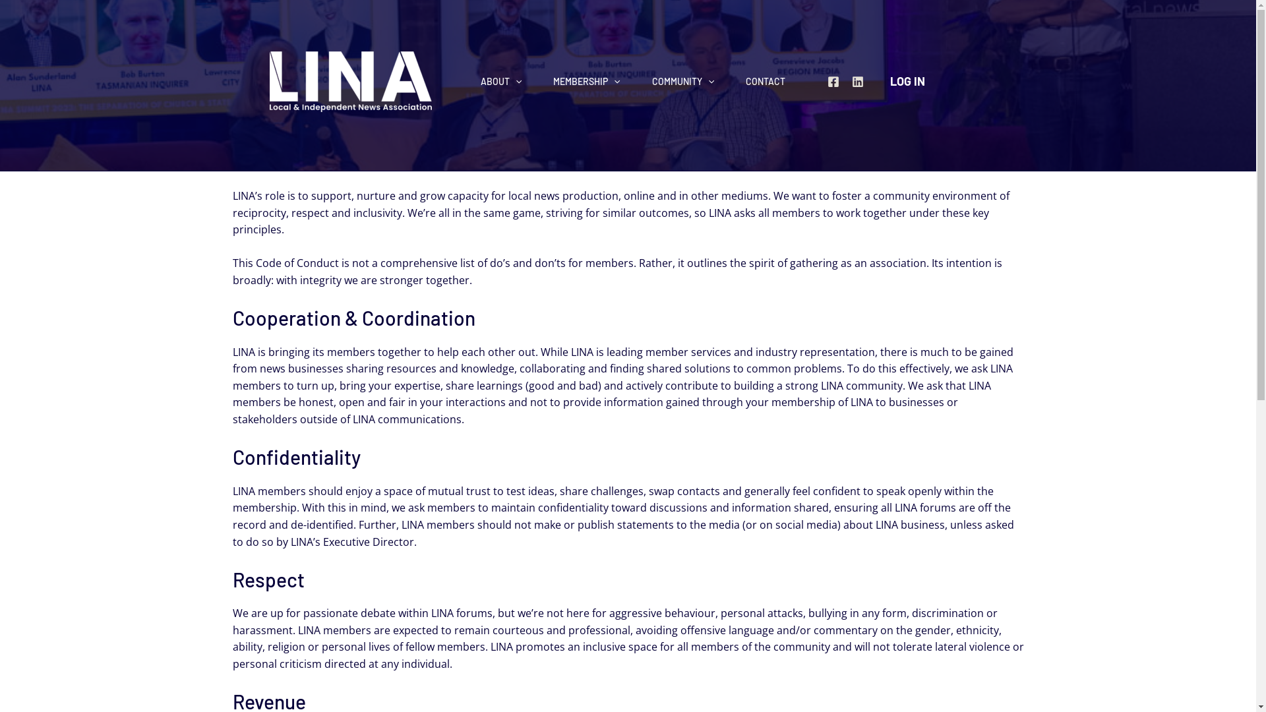 This screenshot has width=1266, height=712. What do you see at coordinates (766, 82) in the screenshot?
I see `CONTACT` at bounding box center [766, 82].